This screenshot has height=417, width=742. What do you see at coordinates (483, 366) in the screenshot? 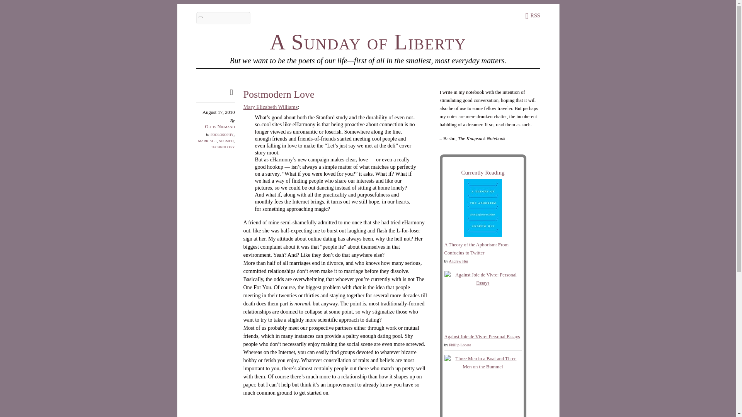
I see `Three Men in a Boat and Three Men on the Bummel` at bounding box center [483, 366].